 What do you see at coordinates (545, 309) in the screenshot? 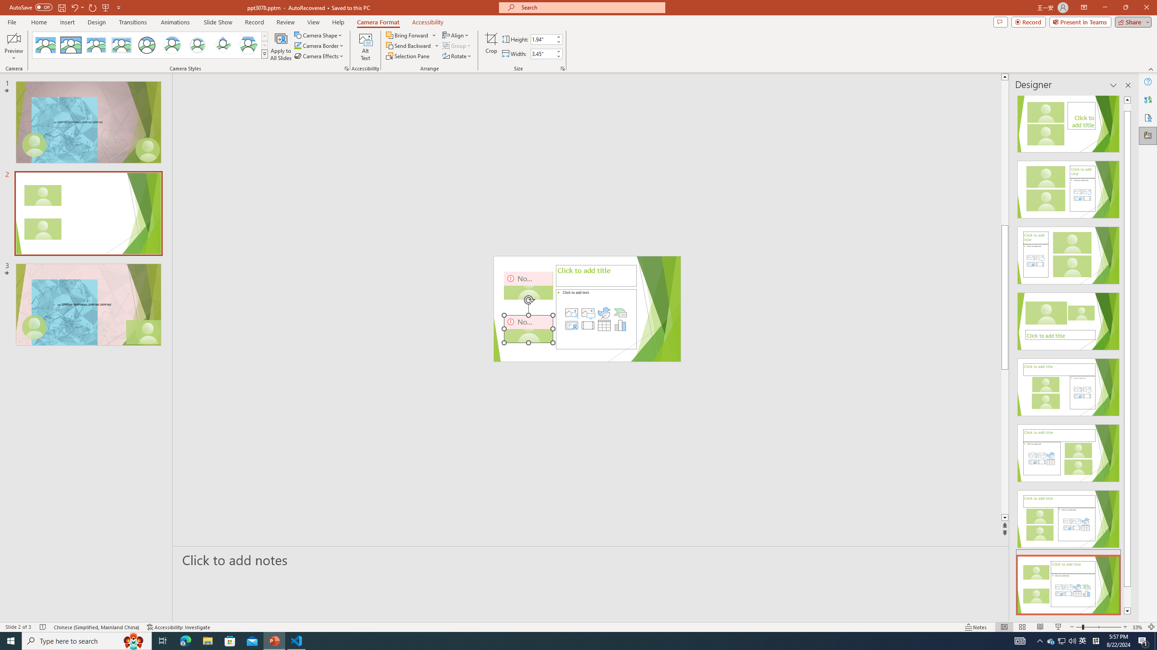
I see `Camera 3, No camera detected.` at bounding box center [545, 309].